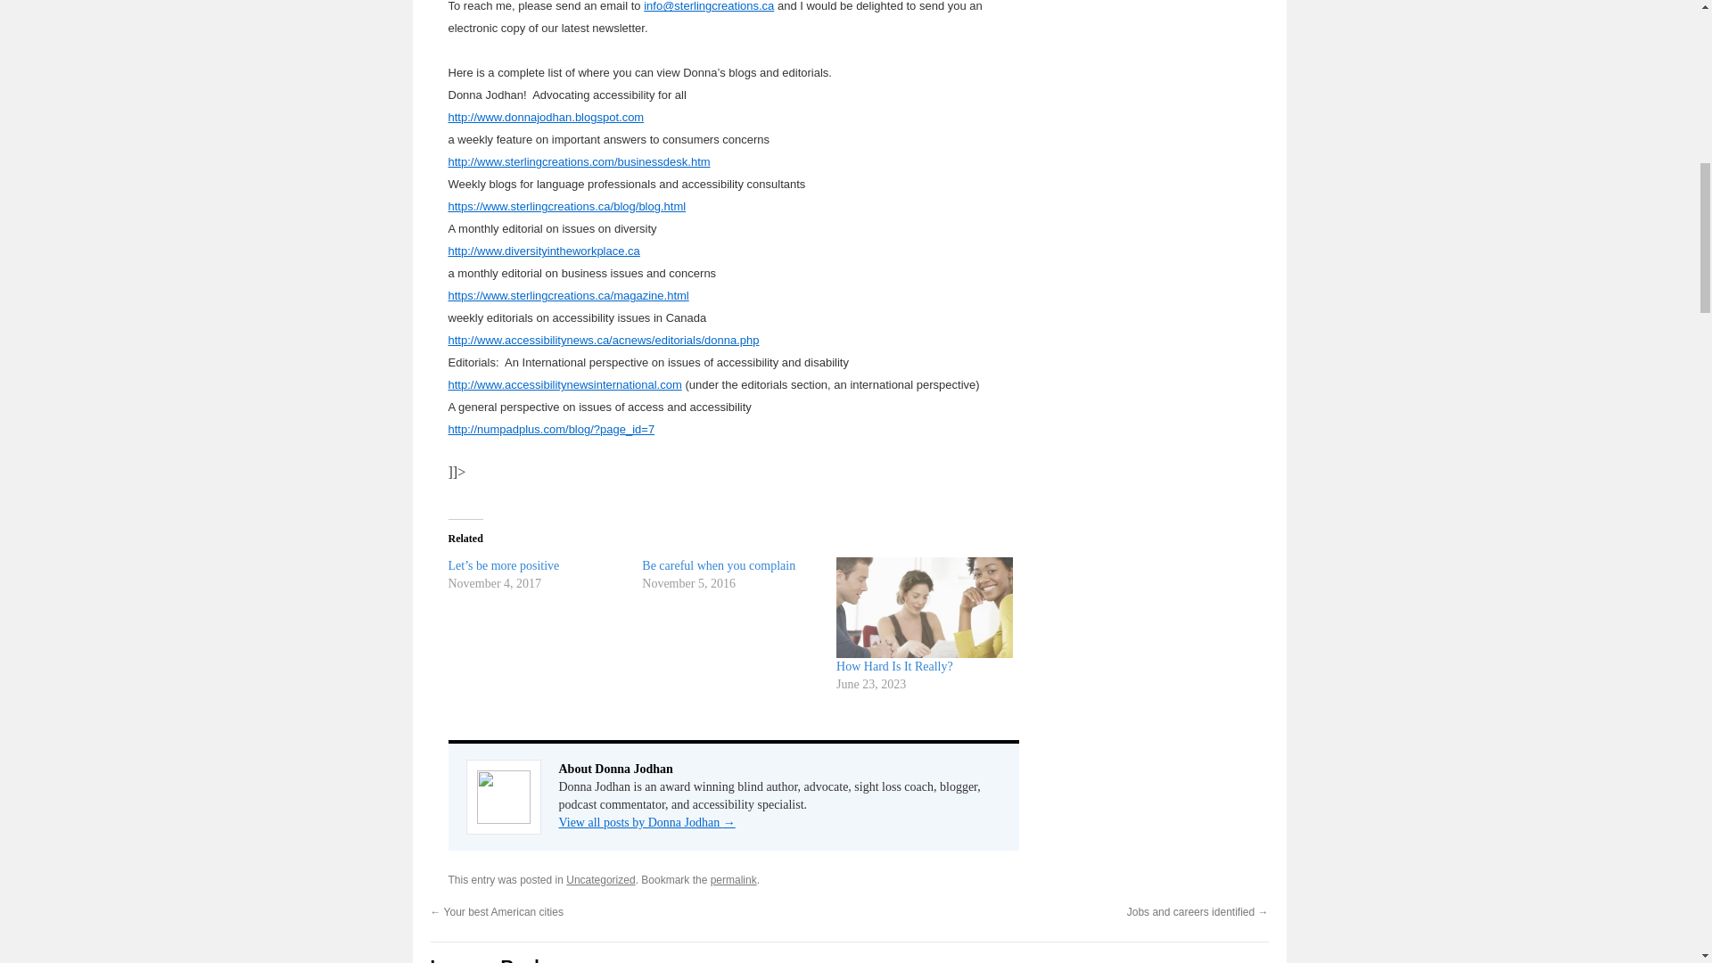  I want to click on permalink, so click(733, 879).